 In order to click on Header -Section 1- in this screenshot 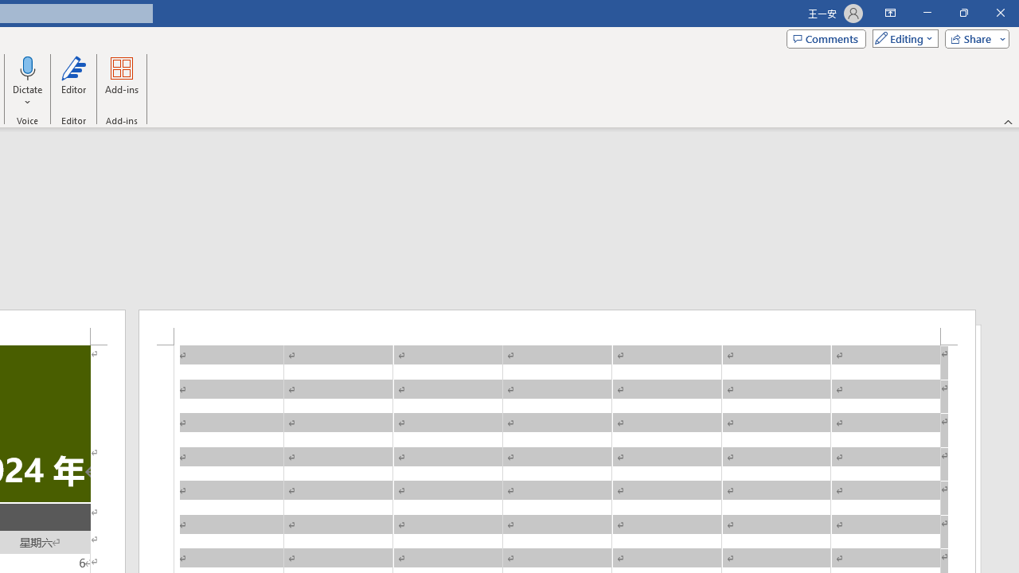, I will do `click(557, 327)`.